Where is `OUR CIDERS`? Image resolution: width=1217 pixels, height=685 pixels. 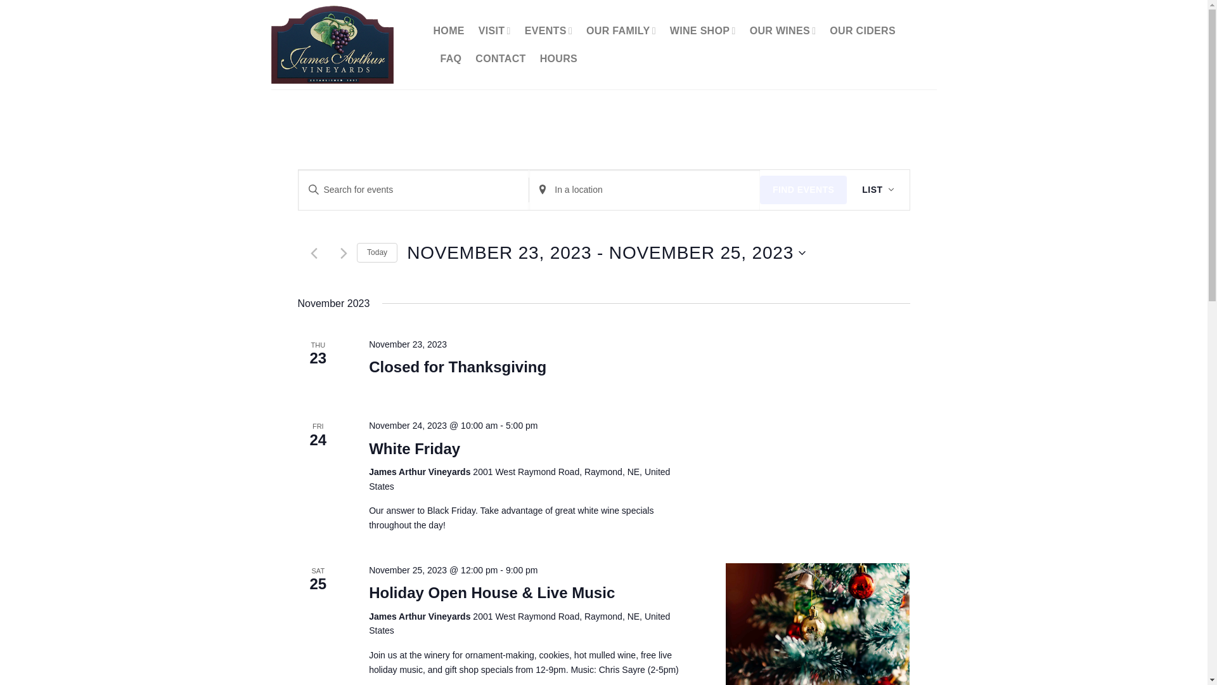
OUR CIDERS is located at coordinates (863, 30).